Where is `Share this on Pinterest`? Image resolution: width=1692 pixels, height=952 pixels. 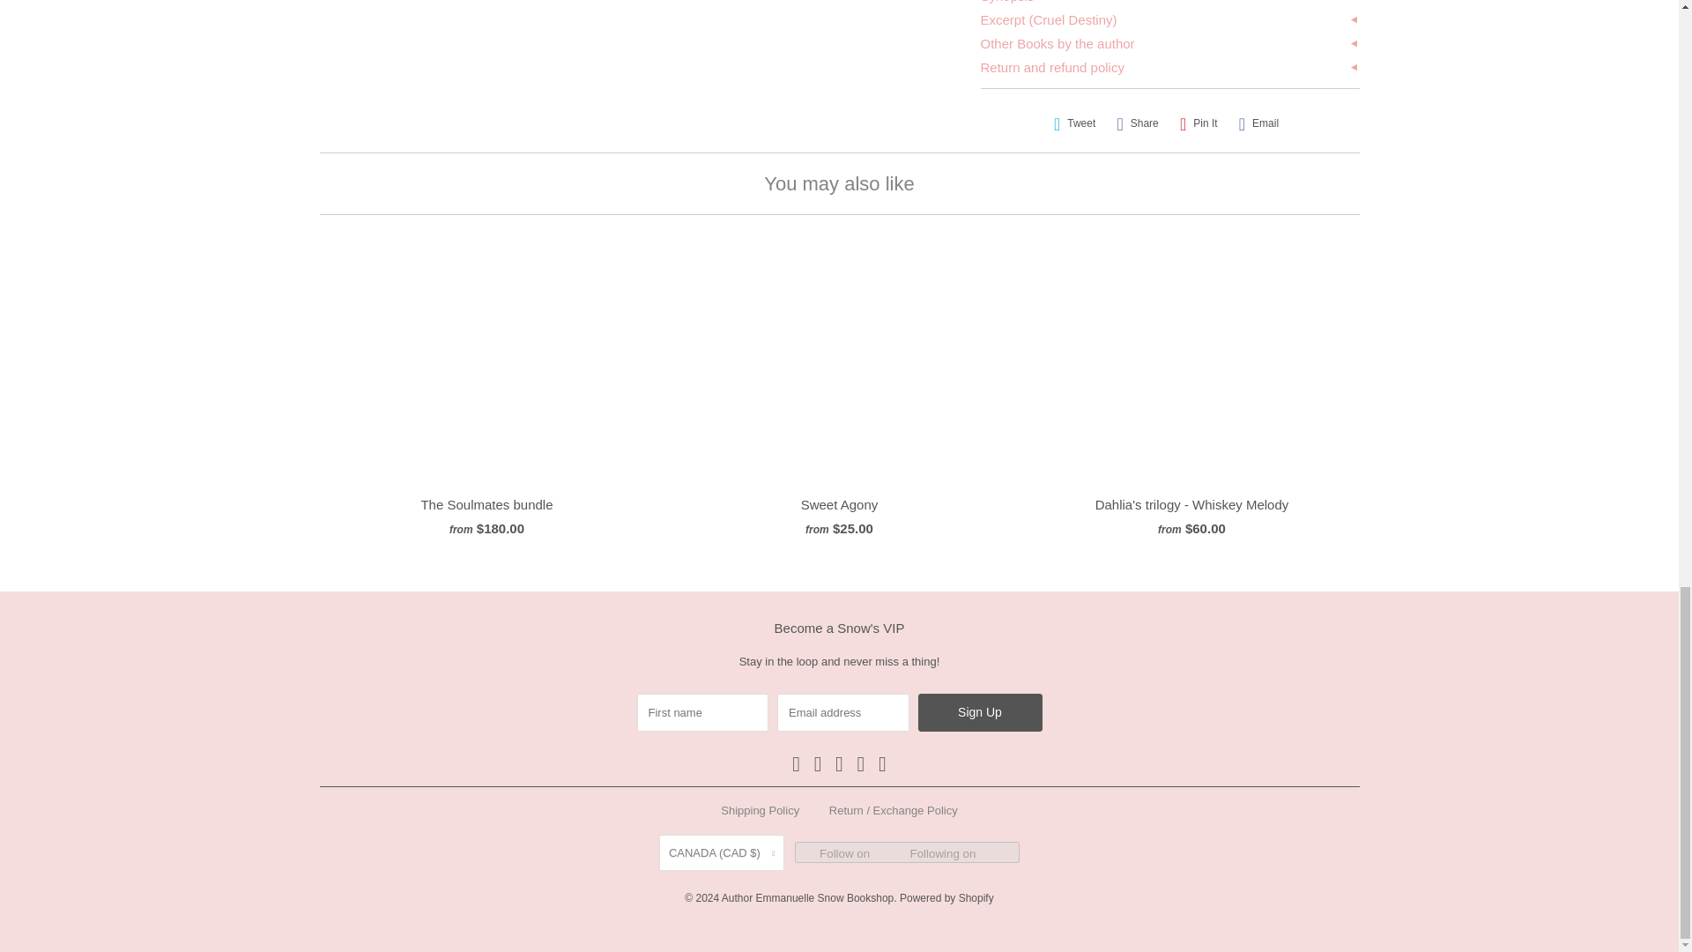
Share this on Pinterest is located at coordinates (1198, 123).